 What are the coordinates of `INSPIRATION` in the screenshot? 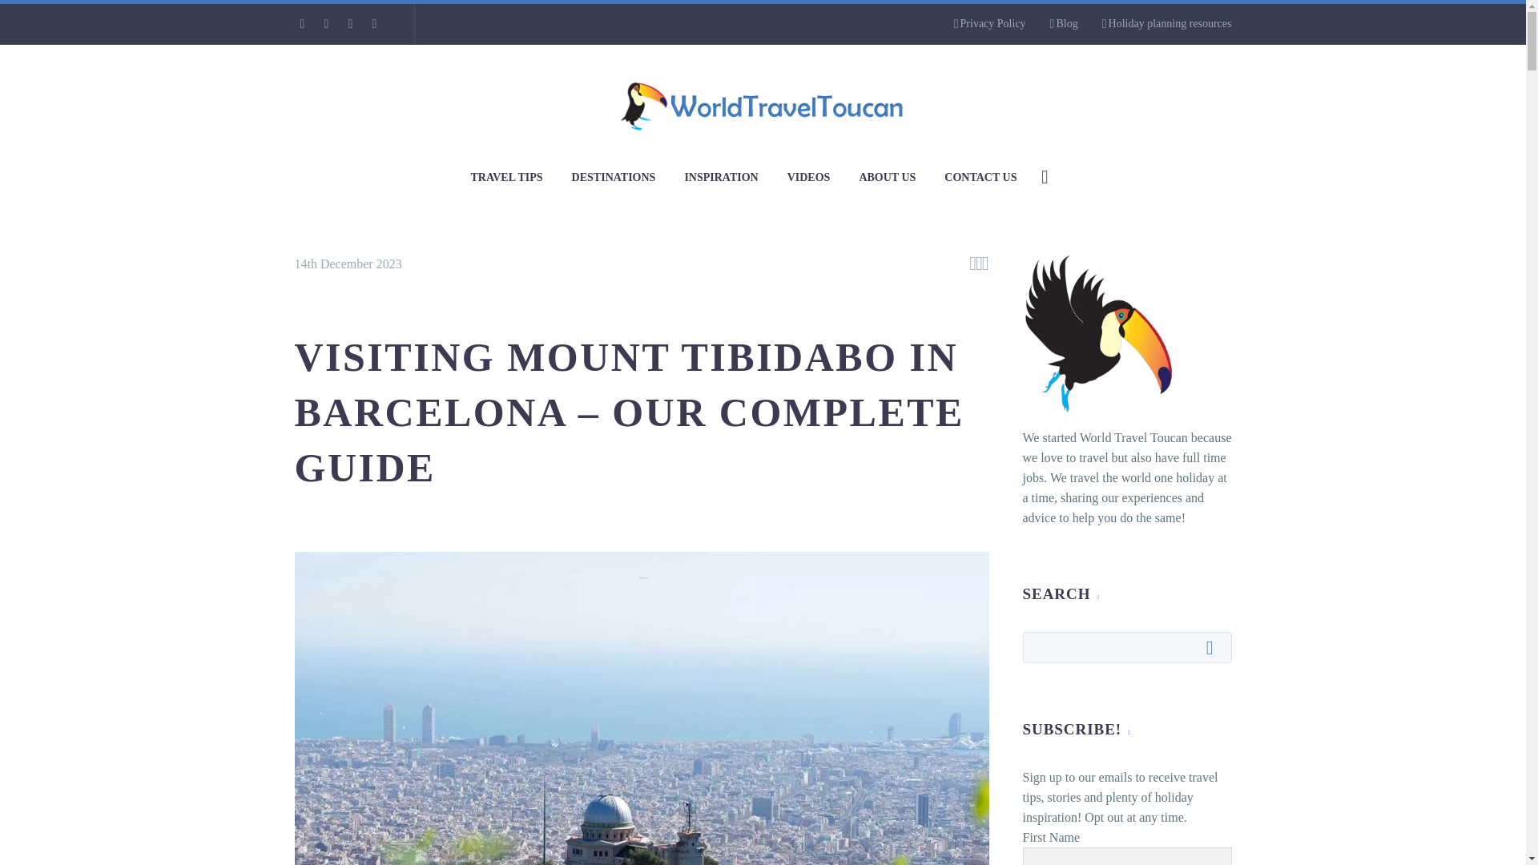 It's located at (721, 178).